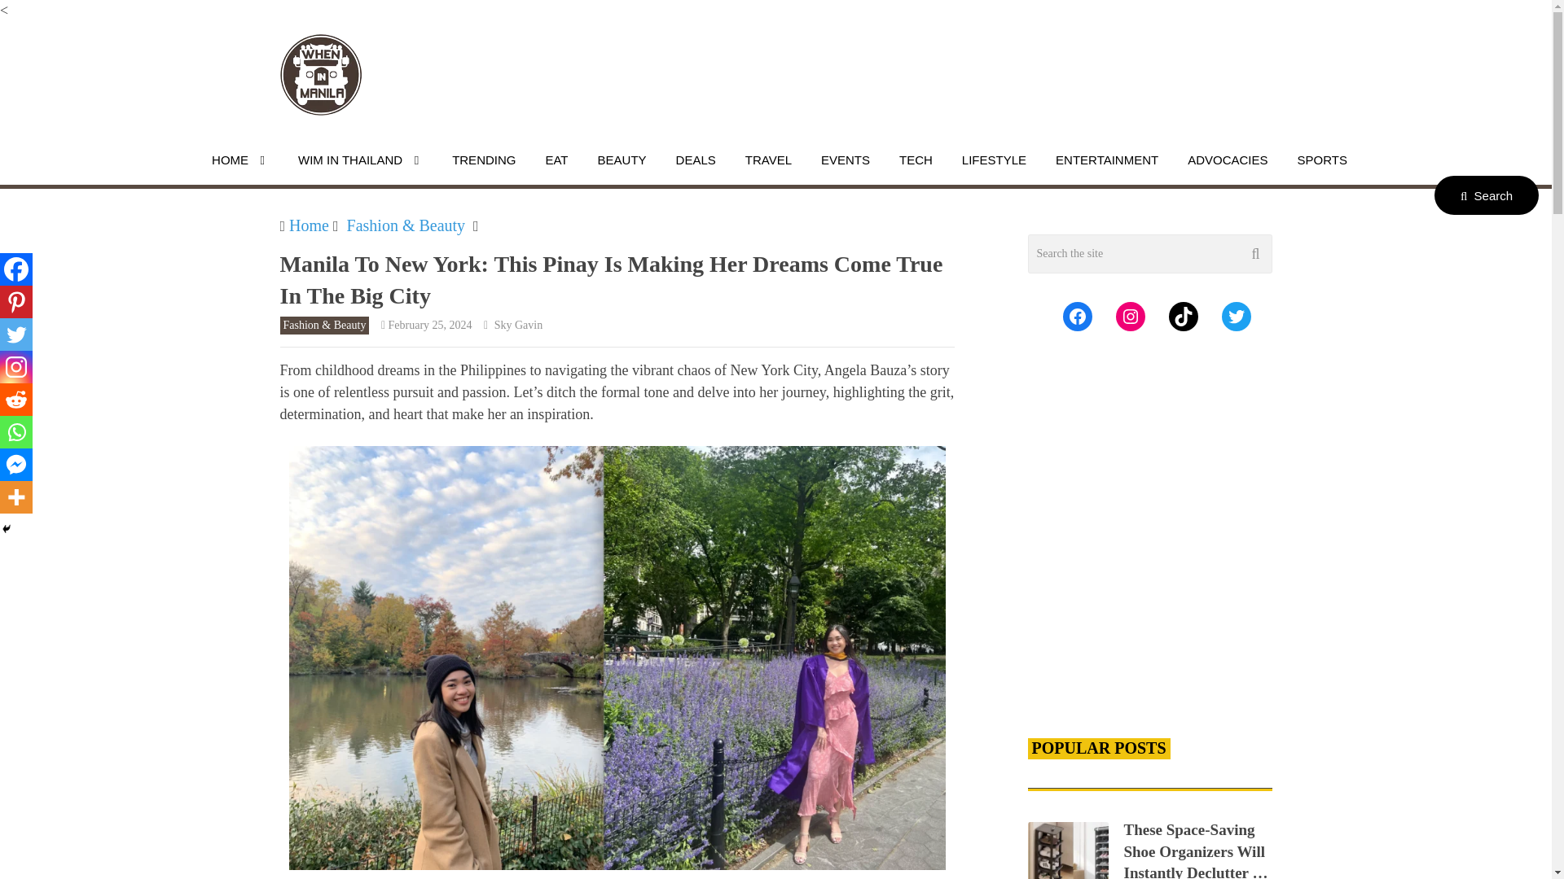  I want to click on More, so click(16, 496).